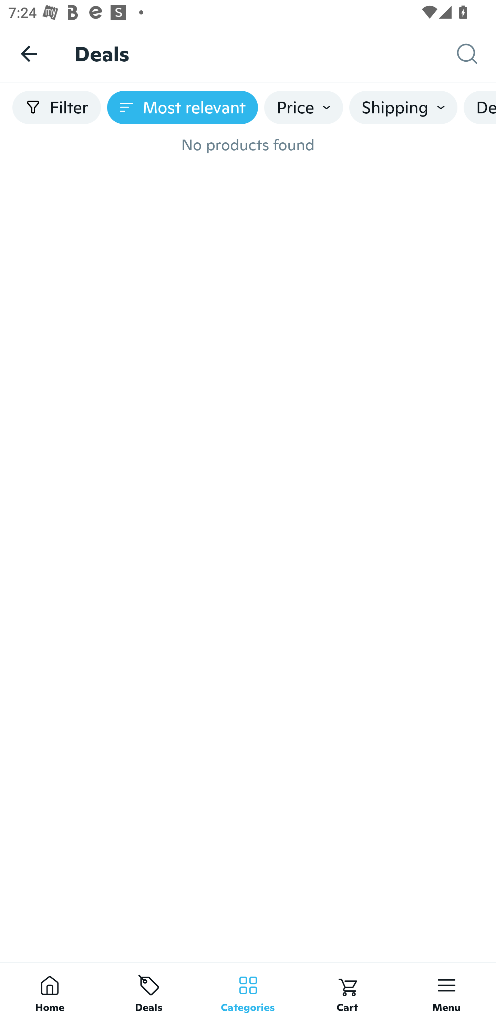  I want to click on Home, so click(50, 991).